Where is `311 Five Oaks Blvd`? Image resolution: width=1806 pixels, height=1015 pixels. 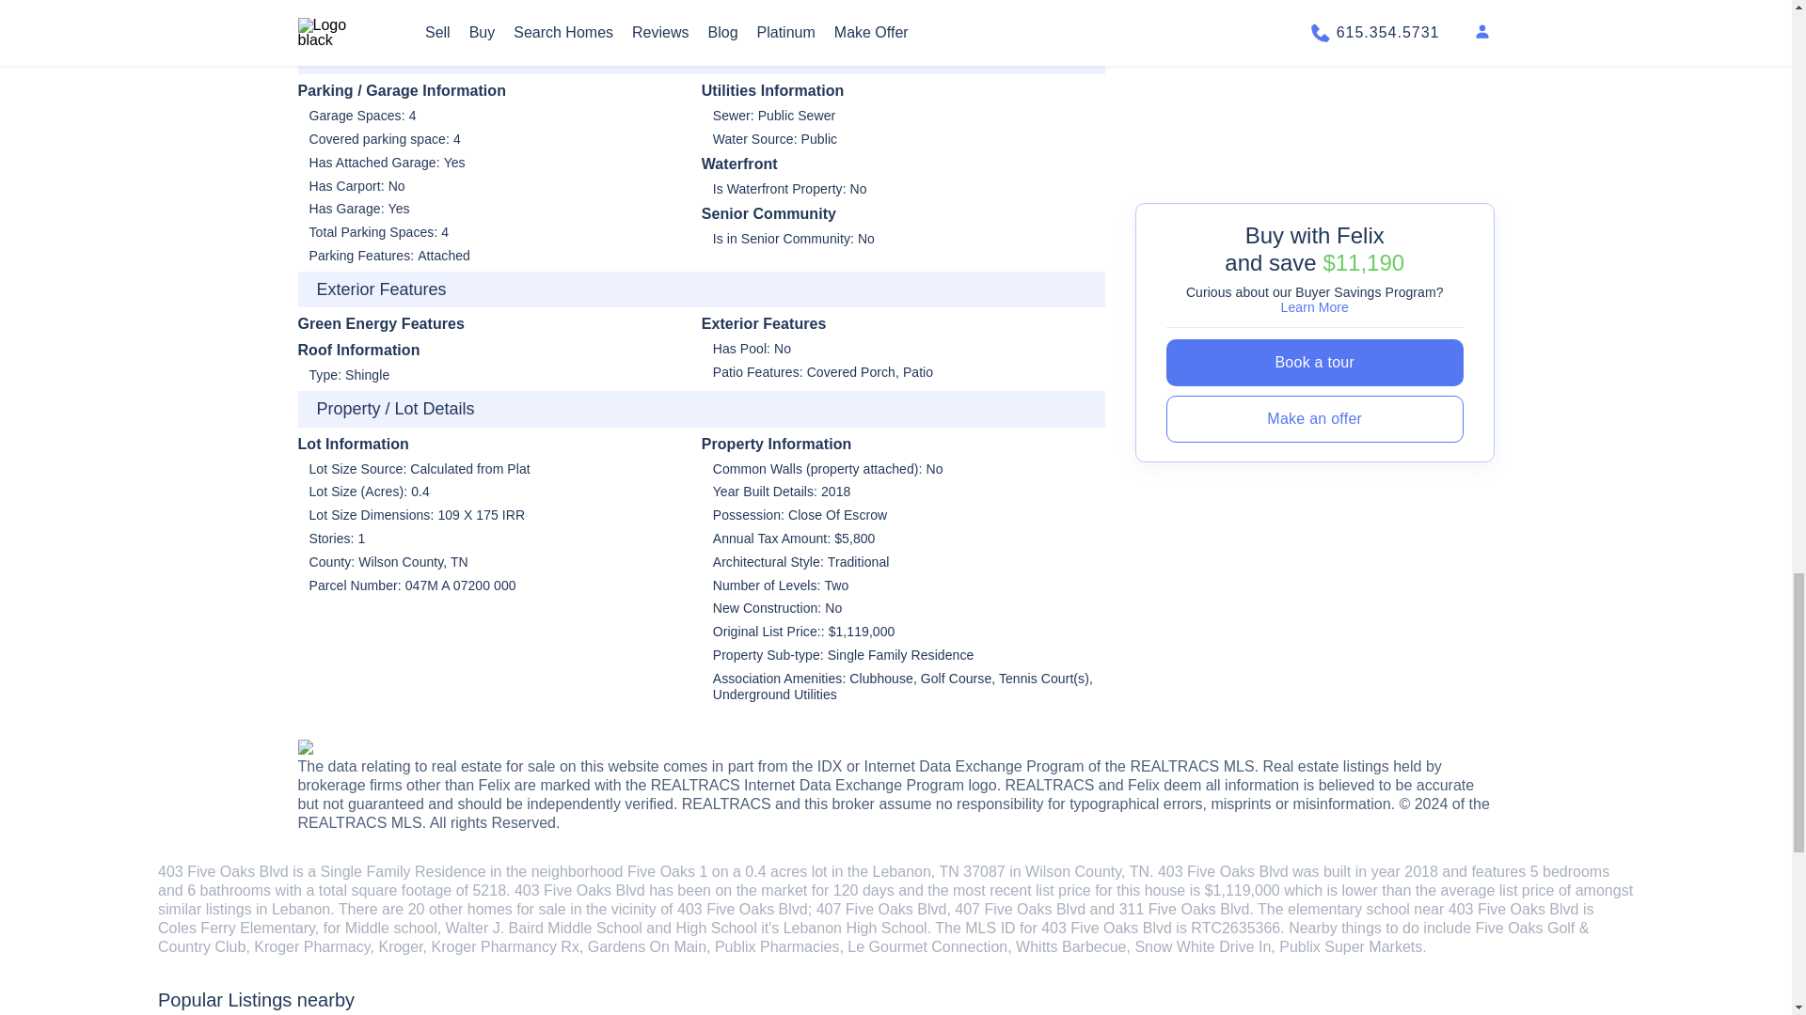
311 Five Oaks Blvd is located at coordinates (1184, 910).